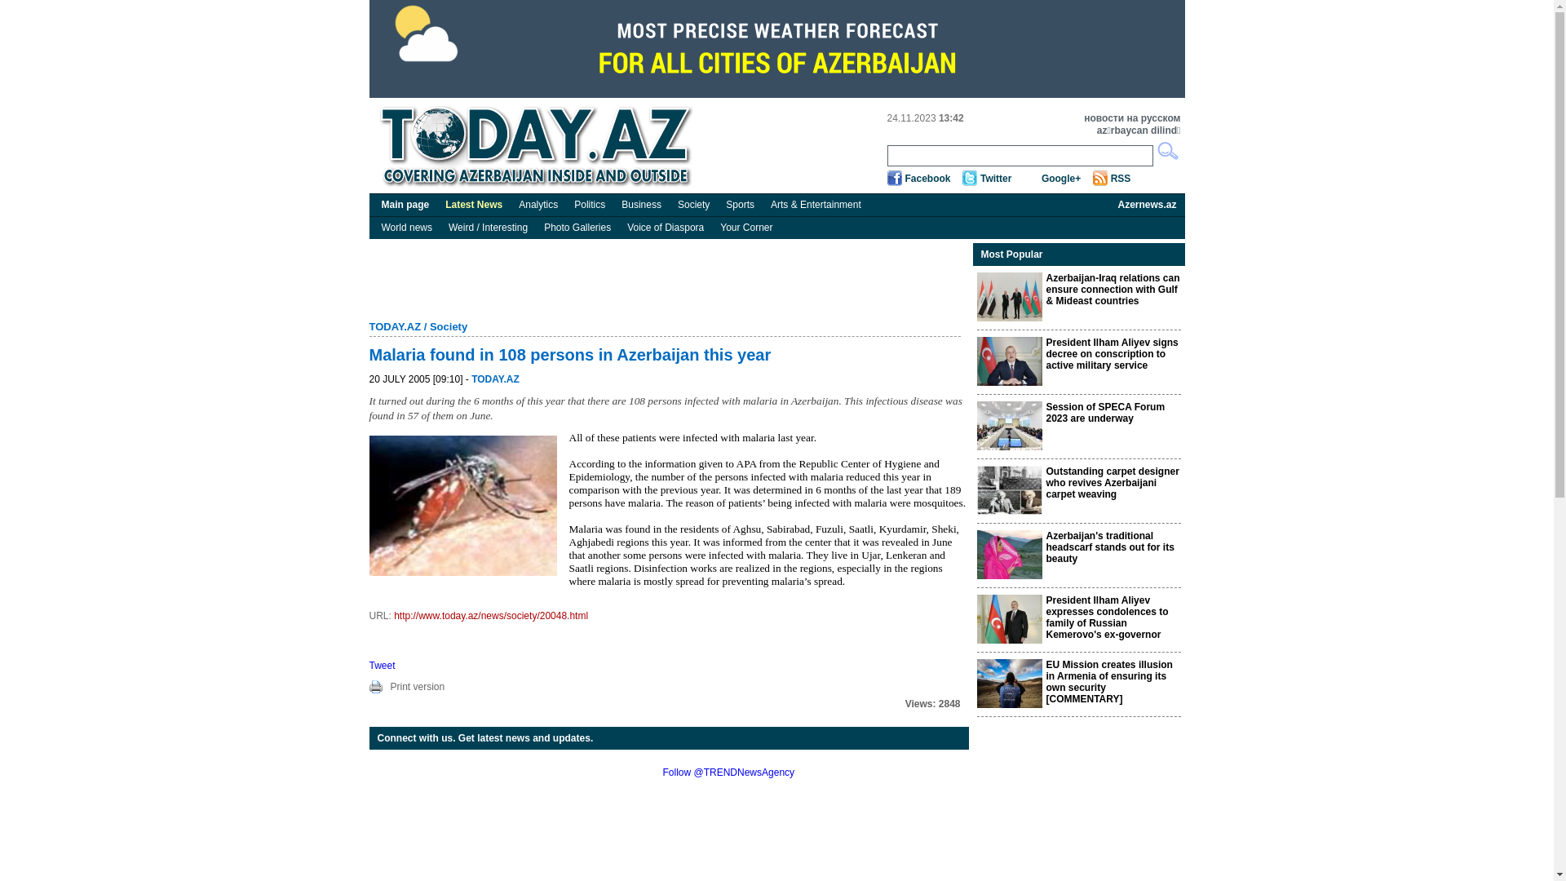  What do you see at coordinates (1105, 413) in the screenshot?
I see `Session of SPECA Forum 2023 are underway` at bounding box center [1105, 413].